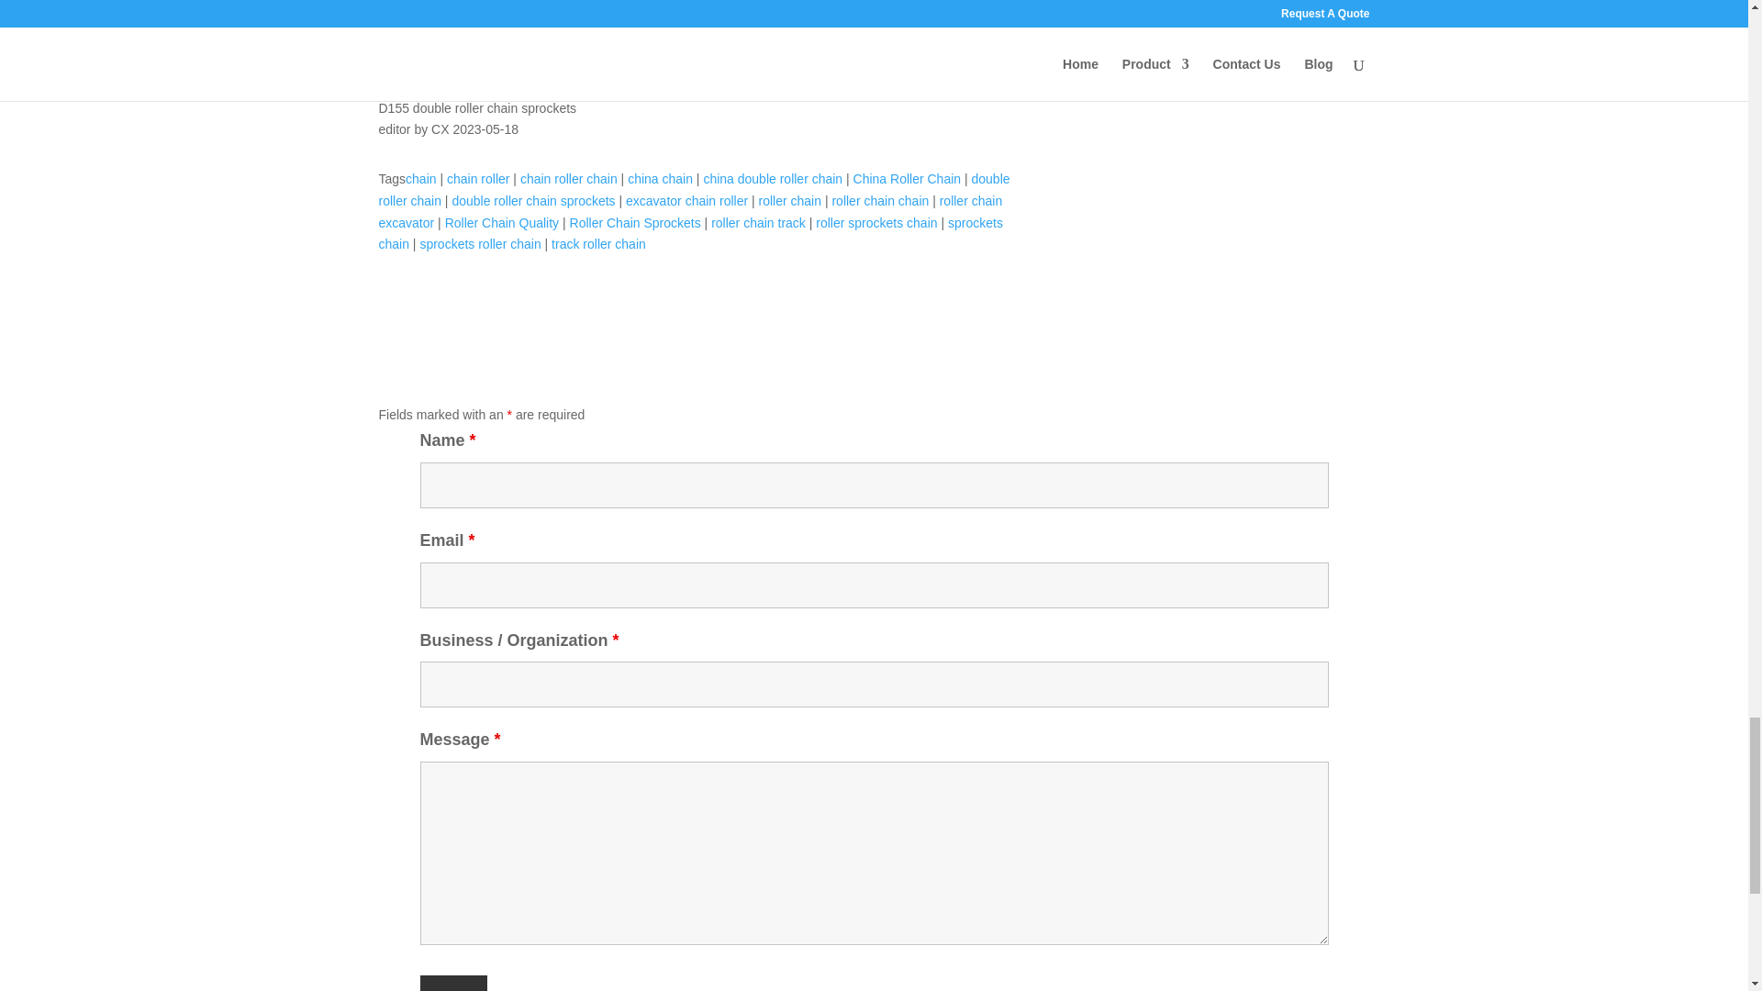 The width and height of the screenshot is (1762, 991). What do you see at coordinates (758, 222) in the screenshot?
I see `roller chain track` at bounding box center [758, 222].